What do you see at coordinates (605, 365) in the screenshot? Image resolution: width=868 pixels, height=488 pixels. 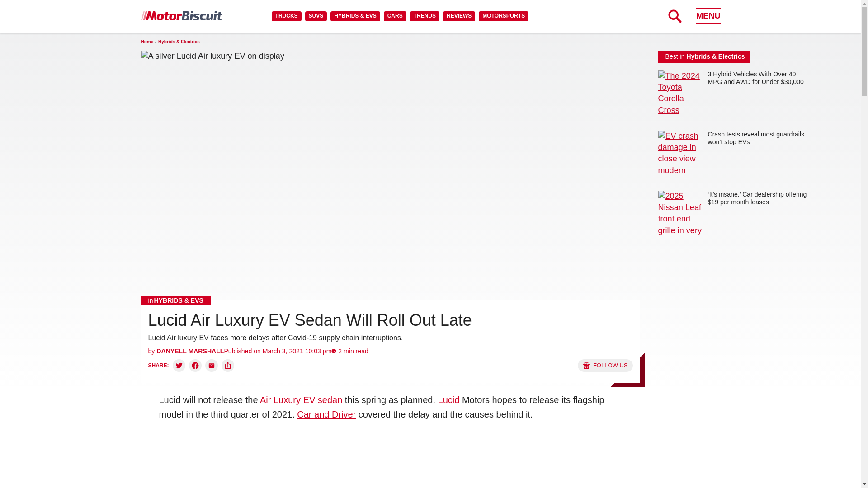 I see `Follow us on Google News` at bounding box center [605, 365].